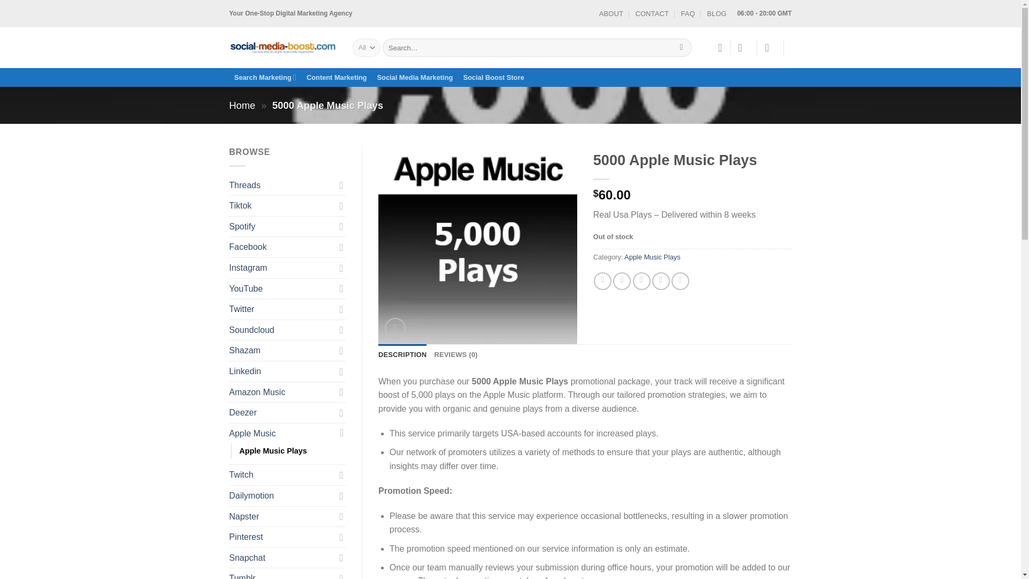 The height and width of the screenshot is (579, 1029). Describe the element at coordinates (395, 328) in the screenshot. I see `Zoom` at that location.